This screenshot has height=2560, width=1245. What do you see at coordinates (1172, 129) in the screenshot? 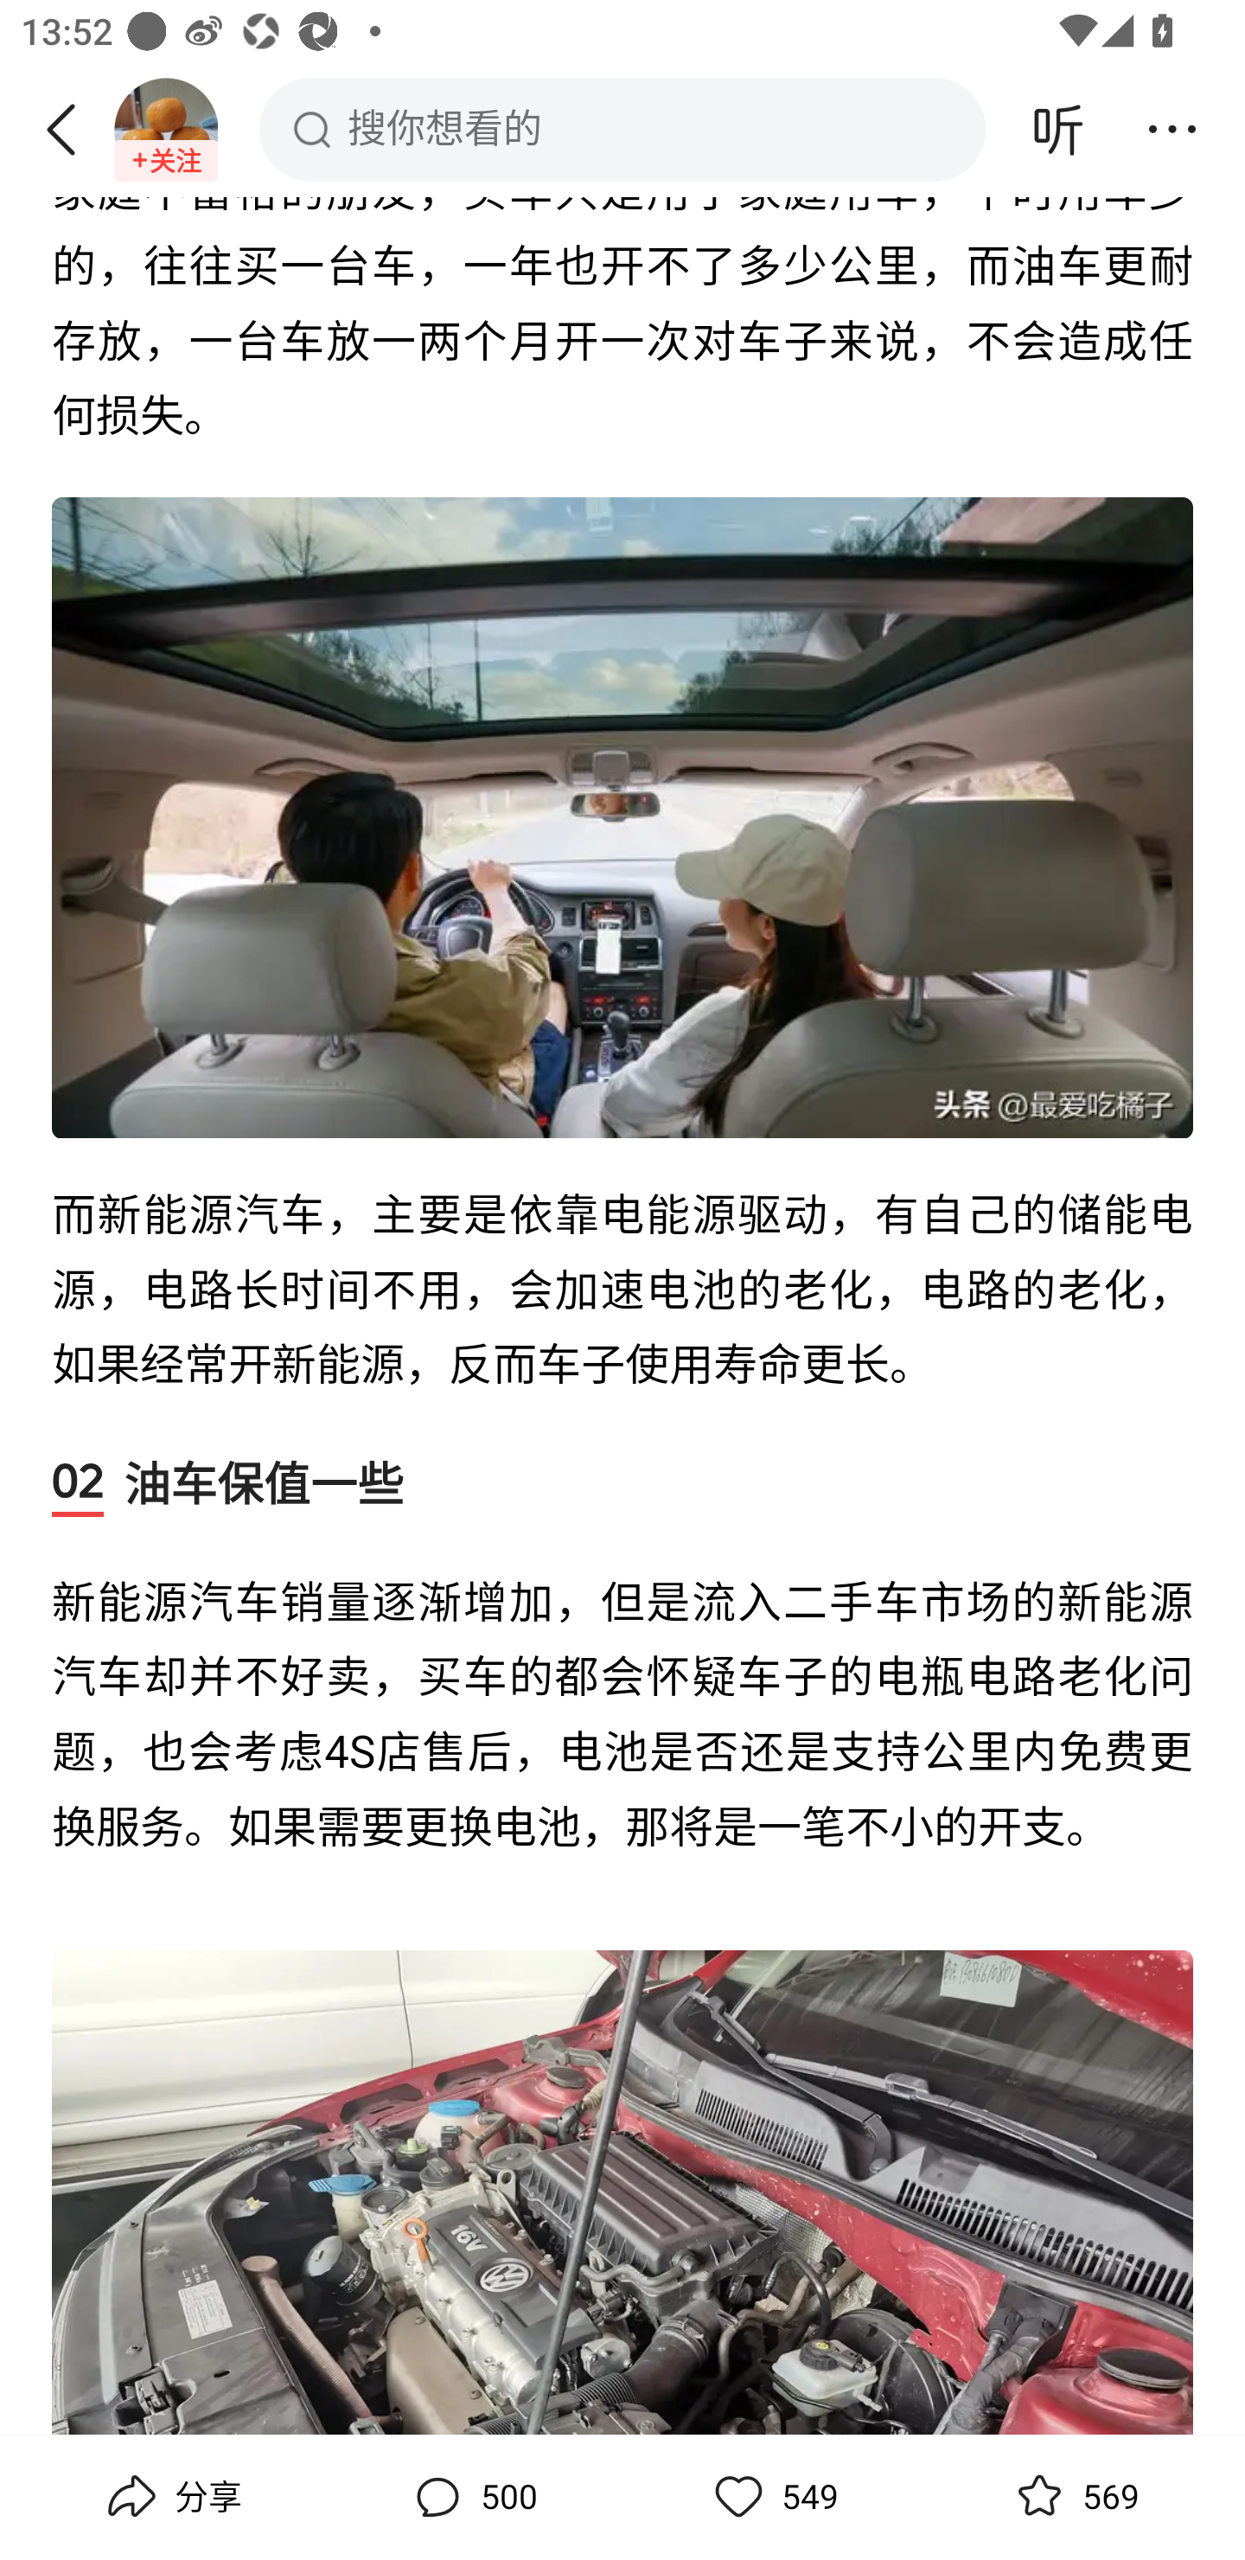
I see `更多操作` at bounding box center [1172, 129].